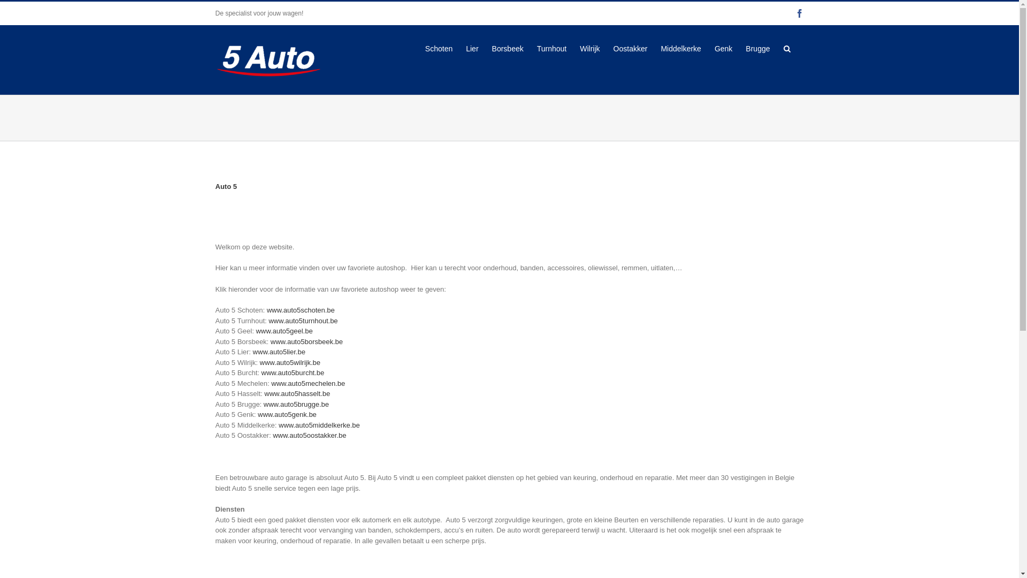 The width and height of the screenshot is (1027, 578). Describe the element at coordinates (680, 48) in the screenshot. I see `Middelkerke` at that location.